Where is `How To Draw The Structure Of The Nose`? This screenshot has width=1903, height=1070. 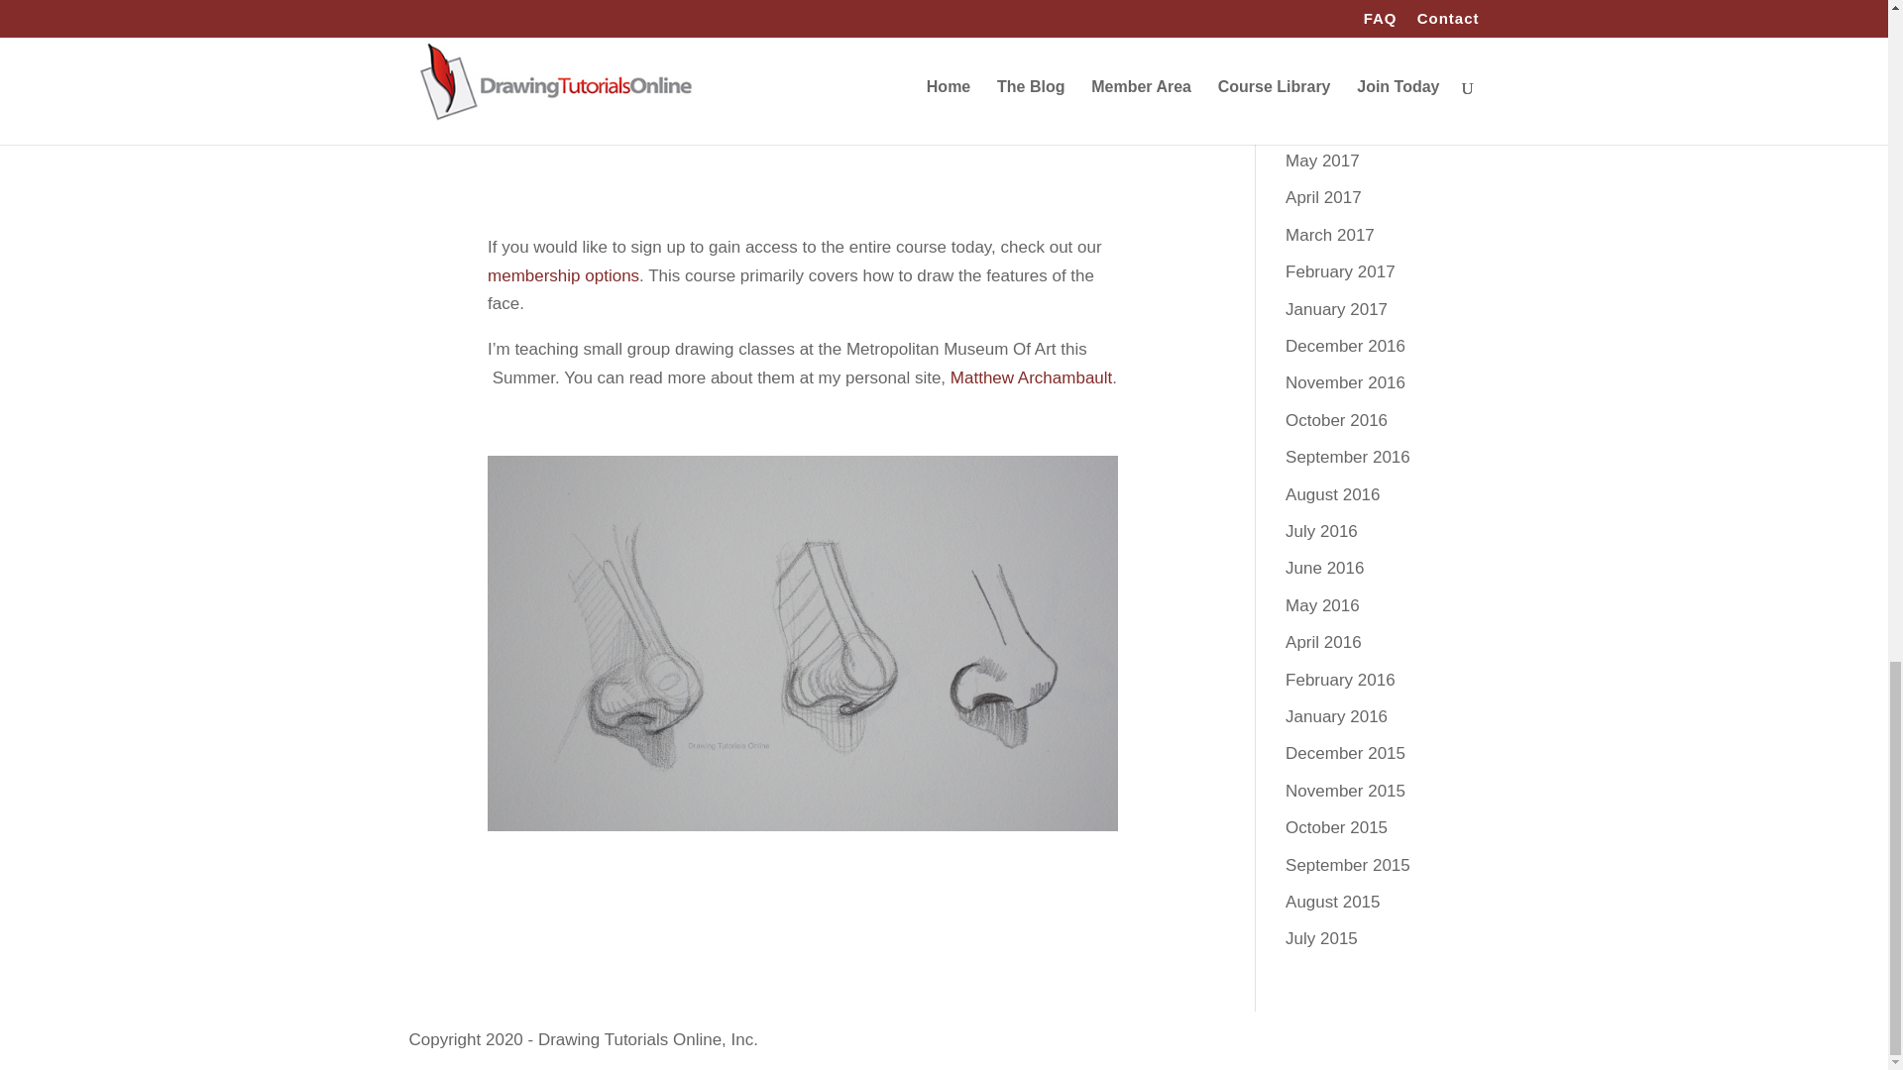 How To Draw The Structure Of The Nose is located at coordinates (803, 85).